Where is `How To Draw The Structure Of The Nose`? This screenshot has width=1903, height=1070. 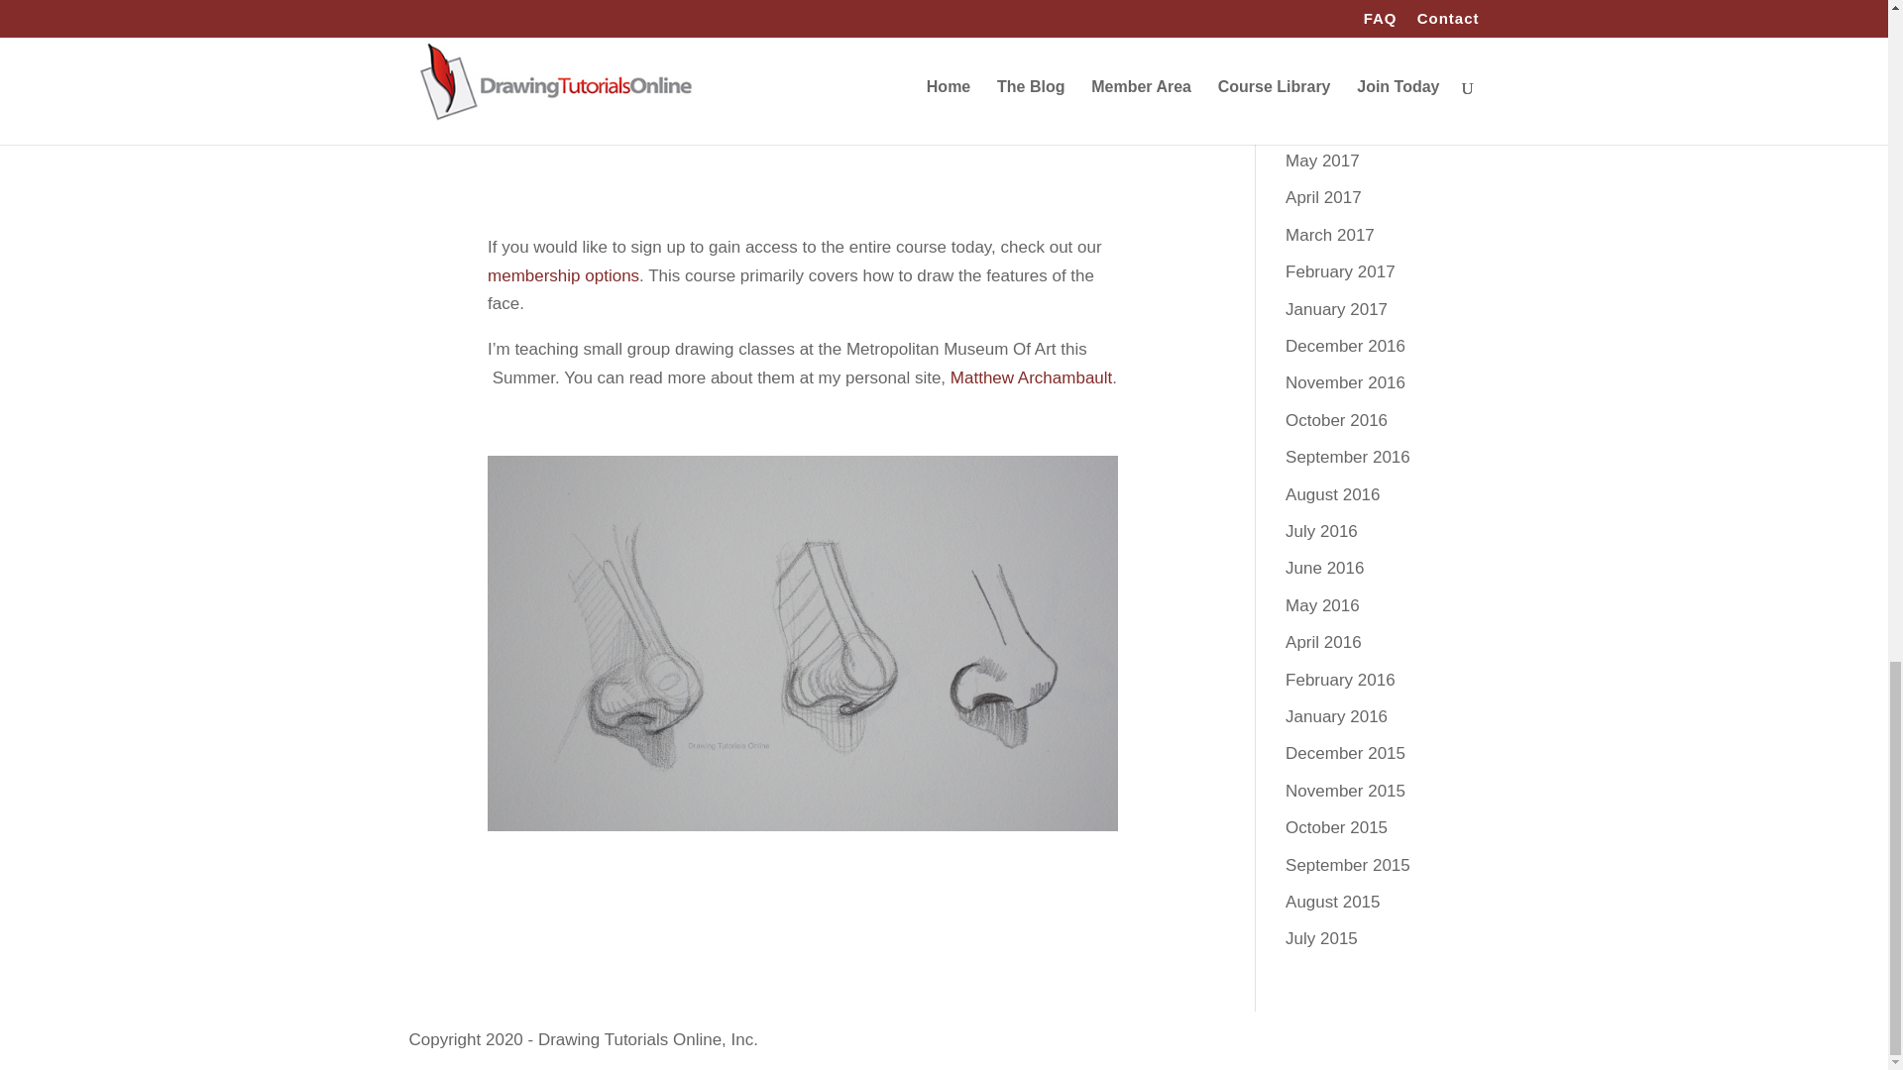 How To Draw The Structure Of The Nose is located at coordinates (803, 85).